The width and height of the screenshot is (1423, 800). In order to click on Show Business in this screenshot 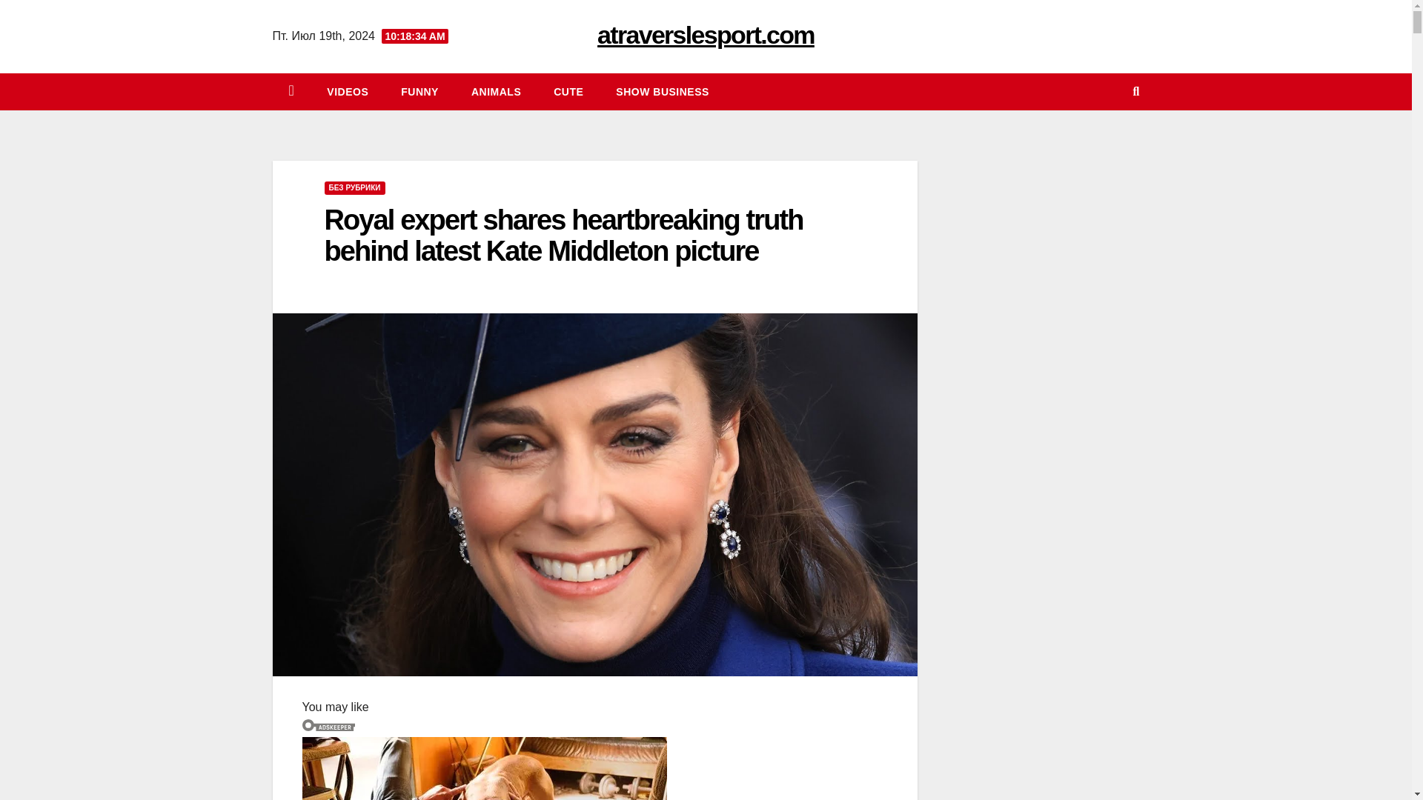, I will do `click(663, 92)`.